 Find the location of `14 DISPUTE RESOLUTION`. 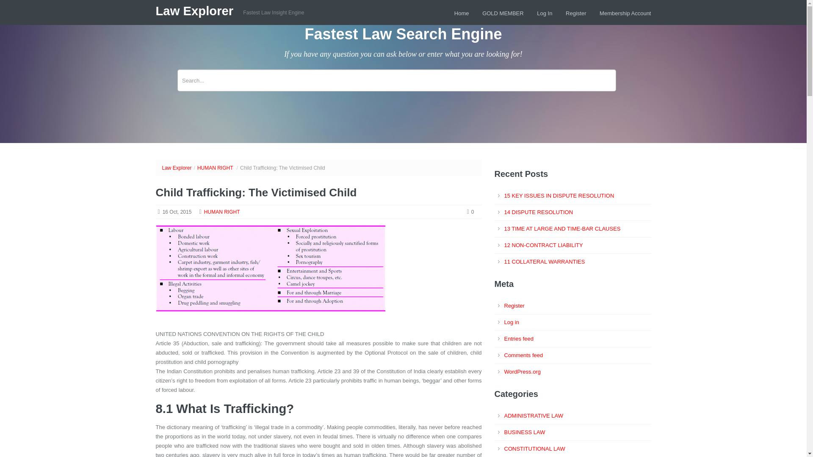

14 DISPUTE RESOLUTION is located at coordinates (539, 212).